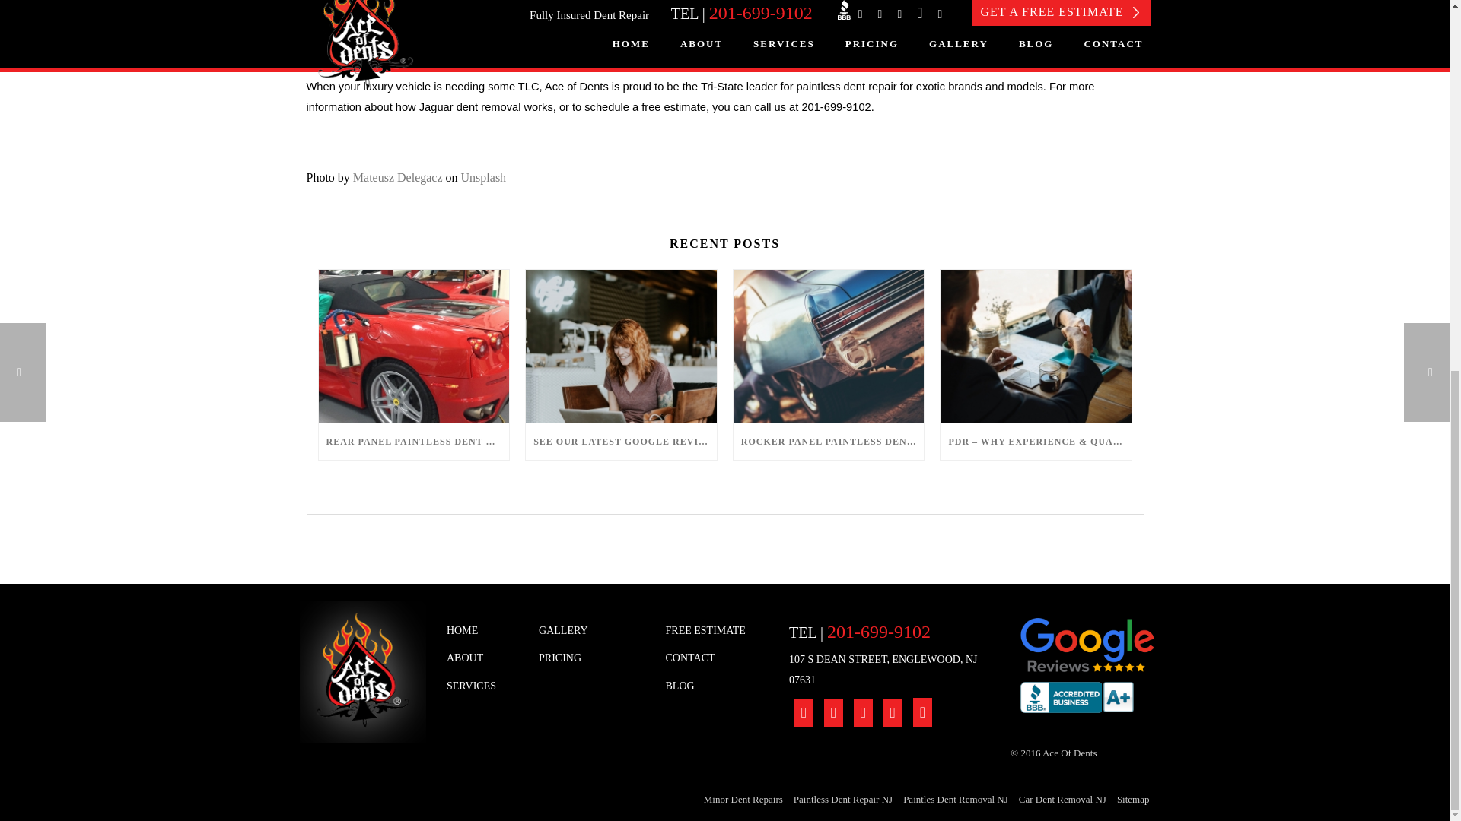 The width and height of the screenshot is (1461, 821). I want to click on ABOUT, so click(481, 658).